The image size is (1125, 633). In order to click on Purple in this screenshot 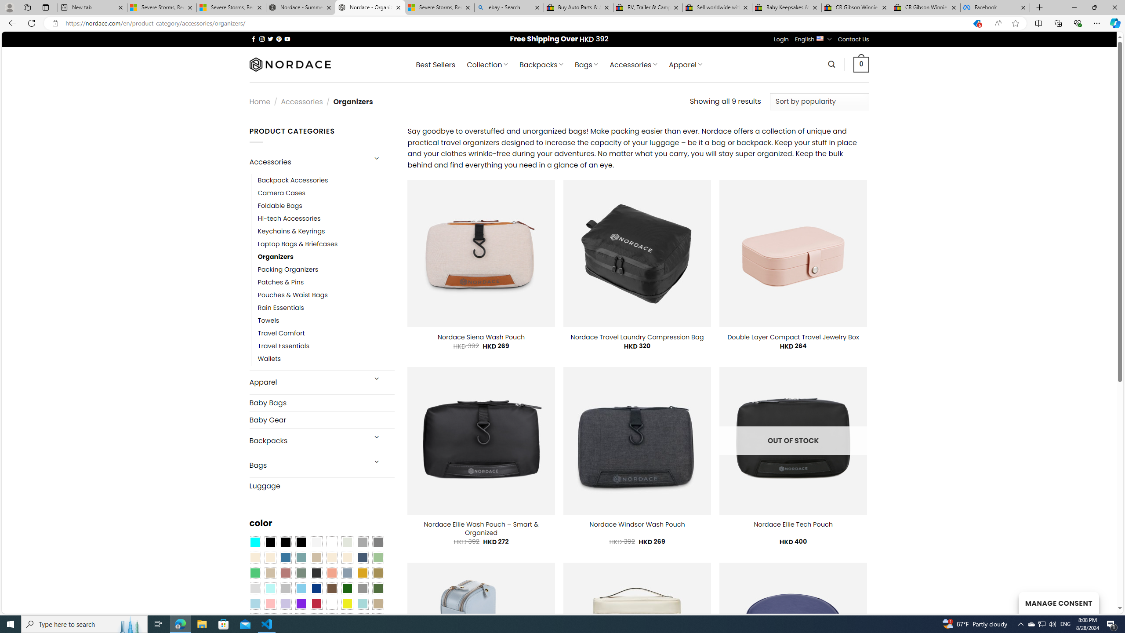, I will do `click(301, 604)`.